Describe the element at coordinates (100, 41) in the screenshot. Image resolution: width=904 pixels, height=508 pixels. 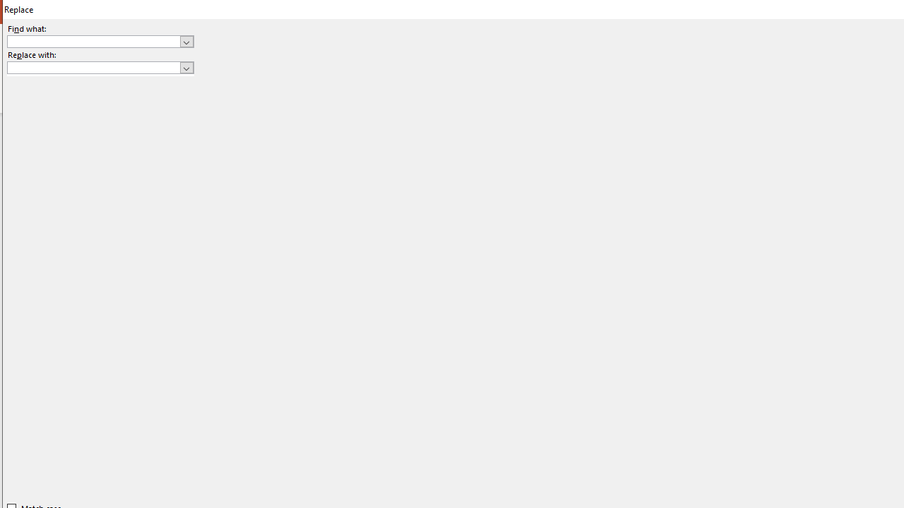
I see `Find what` at that location.